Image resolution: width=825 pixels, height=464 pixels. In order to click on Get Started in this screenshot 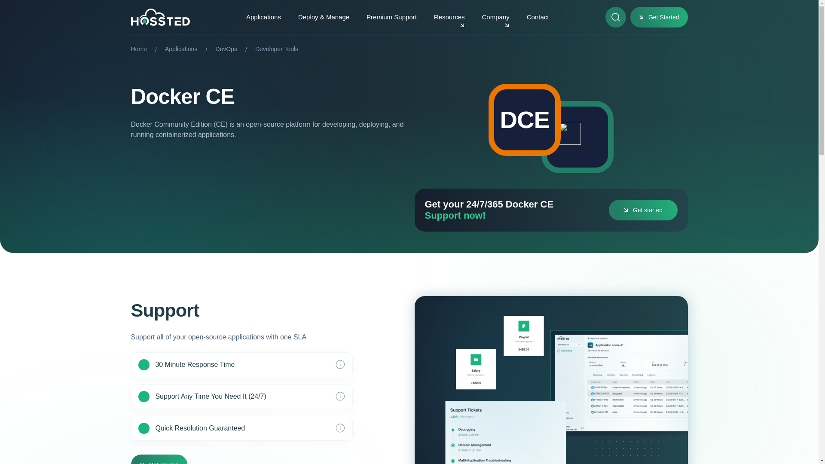, I will do `click(659, 17)`.